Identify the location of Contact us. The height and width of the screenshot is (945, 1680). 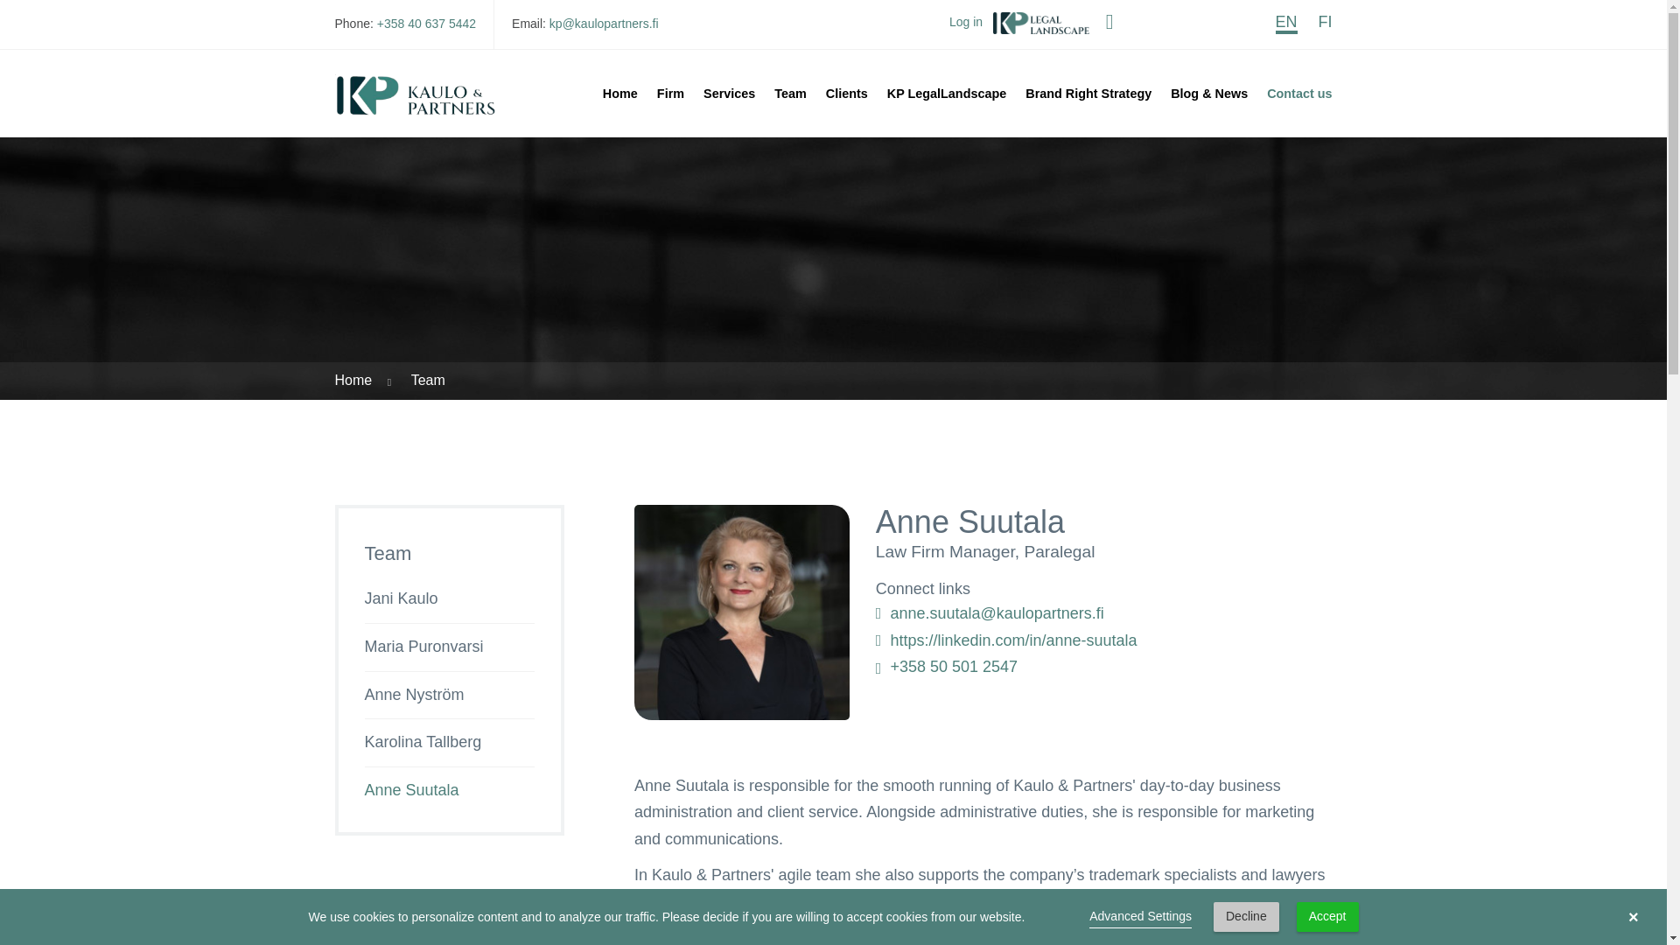
(1294, 93).